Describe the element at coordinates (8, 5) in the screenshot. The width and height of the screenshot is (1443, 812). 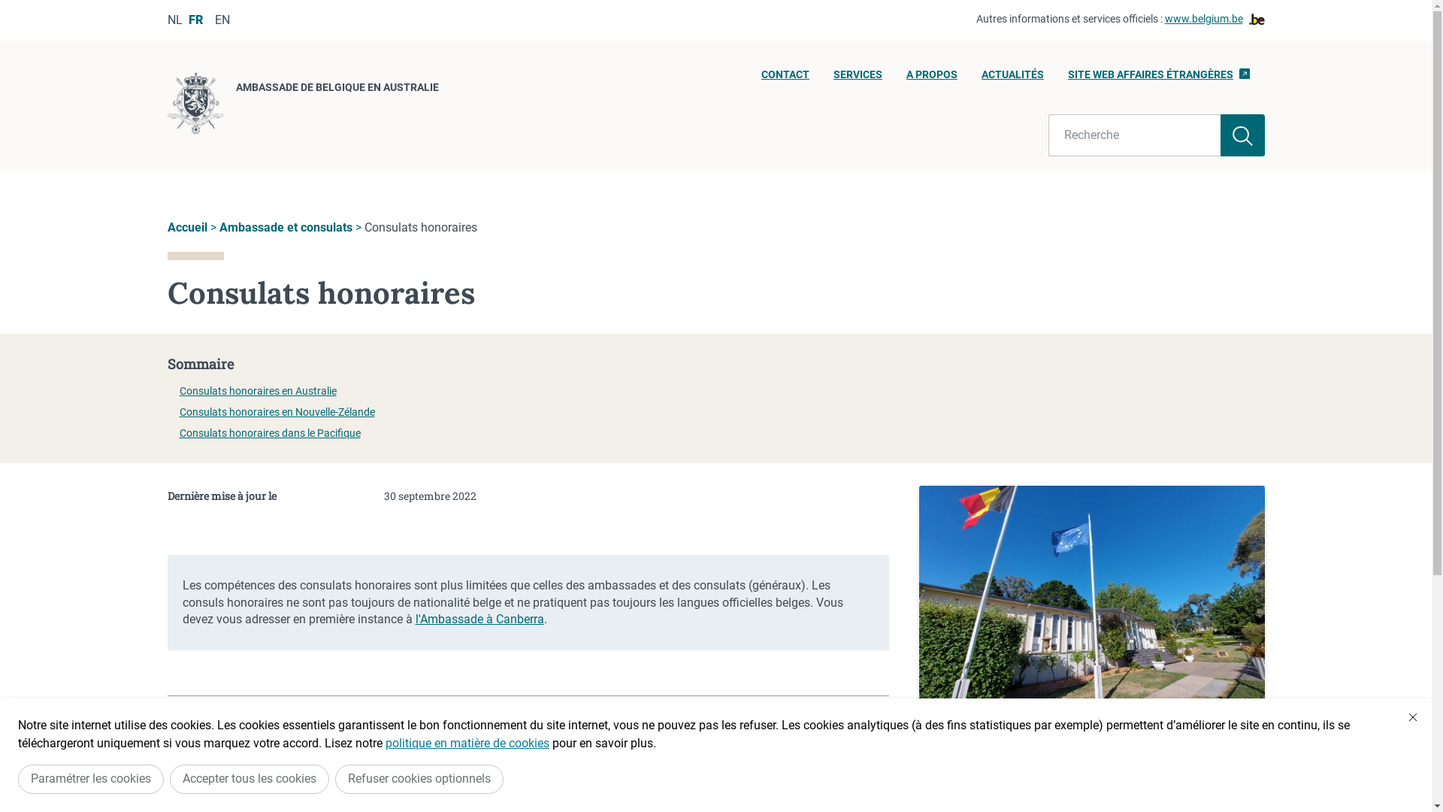
I see `Skip to main content` at that location.